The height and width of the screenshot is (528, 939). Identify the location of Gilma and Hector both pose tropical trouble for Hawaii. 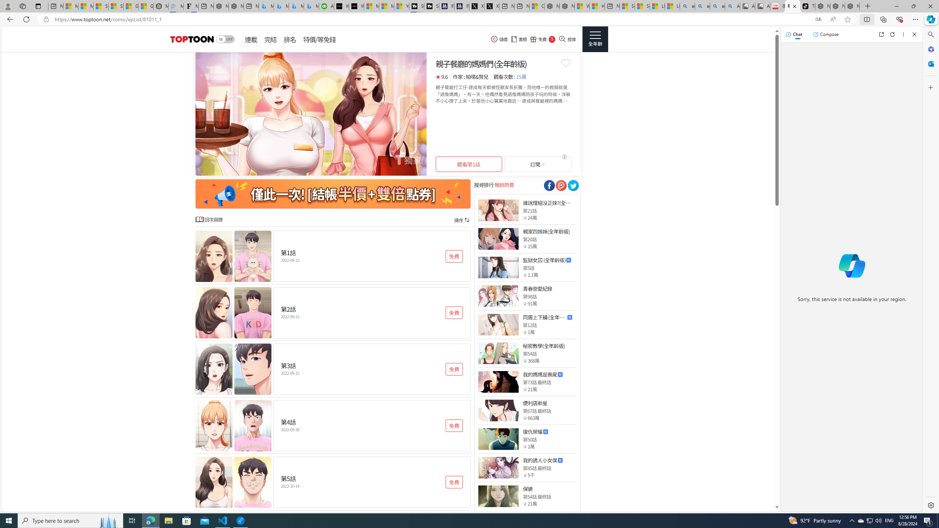
(146, 6).